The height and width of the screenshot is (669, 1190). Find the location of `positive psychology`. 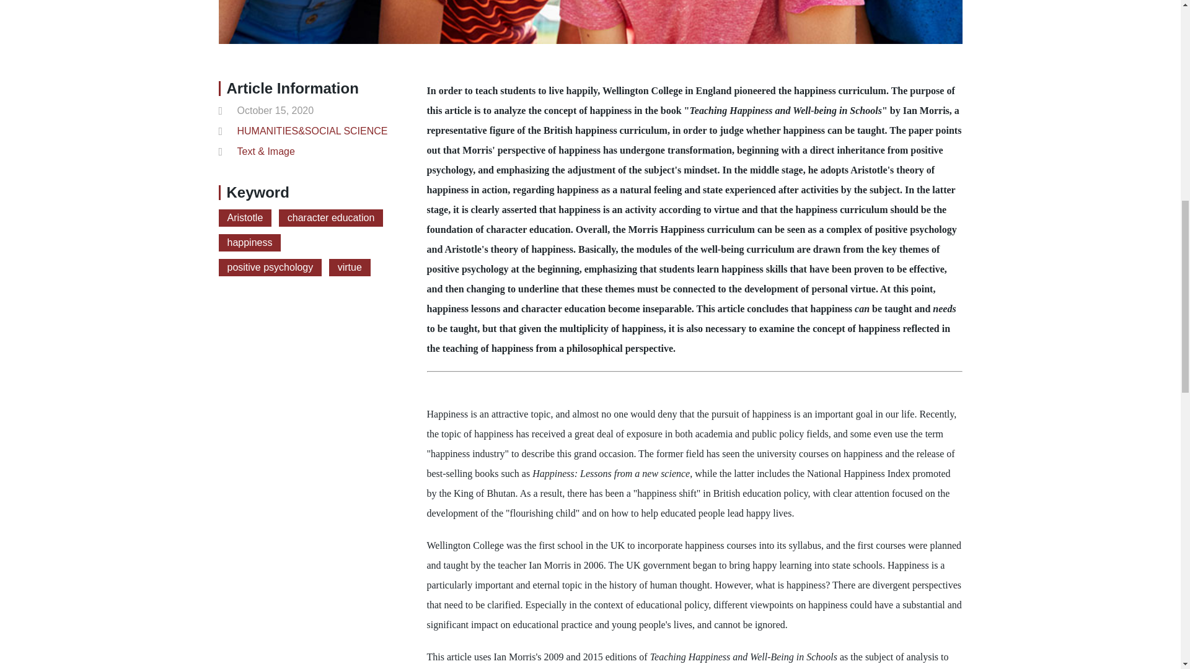

positive psychology is located at coordinates (269, 268).